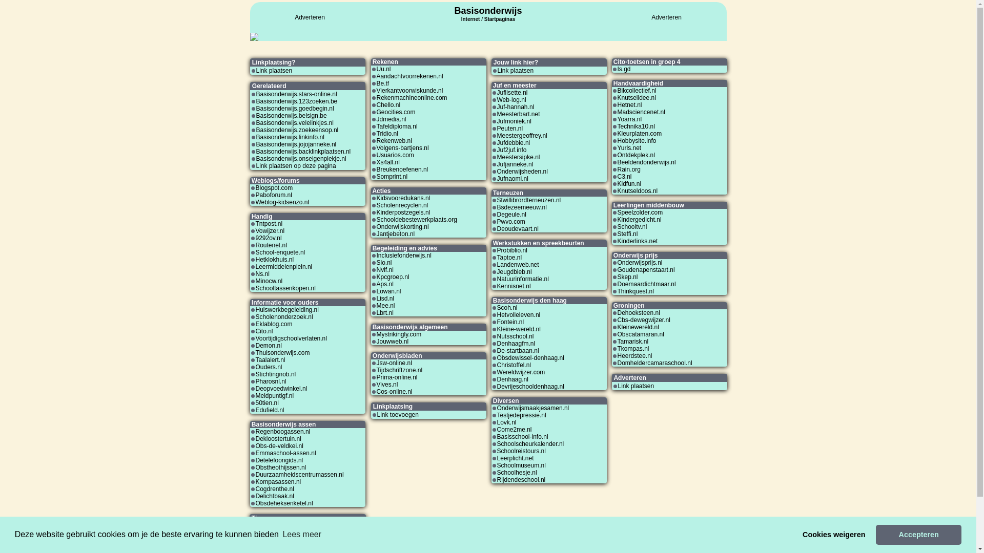 The height and width of the screenshot is (553, 984). Describe the element at coordinates (640, 212) in the screenshot. I see `Speelzolder.com` at that location.